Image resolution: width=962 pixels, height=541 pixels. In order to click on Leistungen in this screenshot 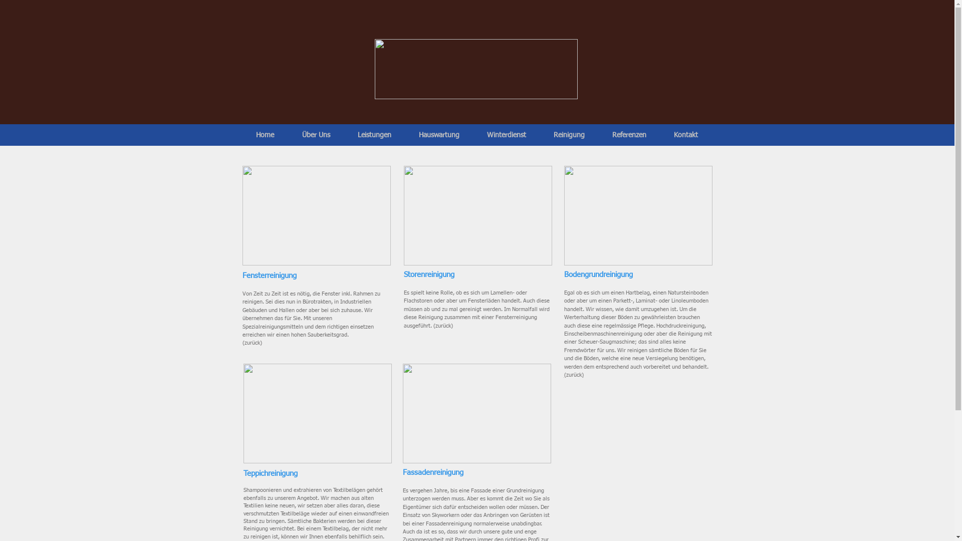, I will do `click(374, 135)`.